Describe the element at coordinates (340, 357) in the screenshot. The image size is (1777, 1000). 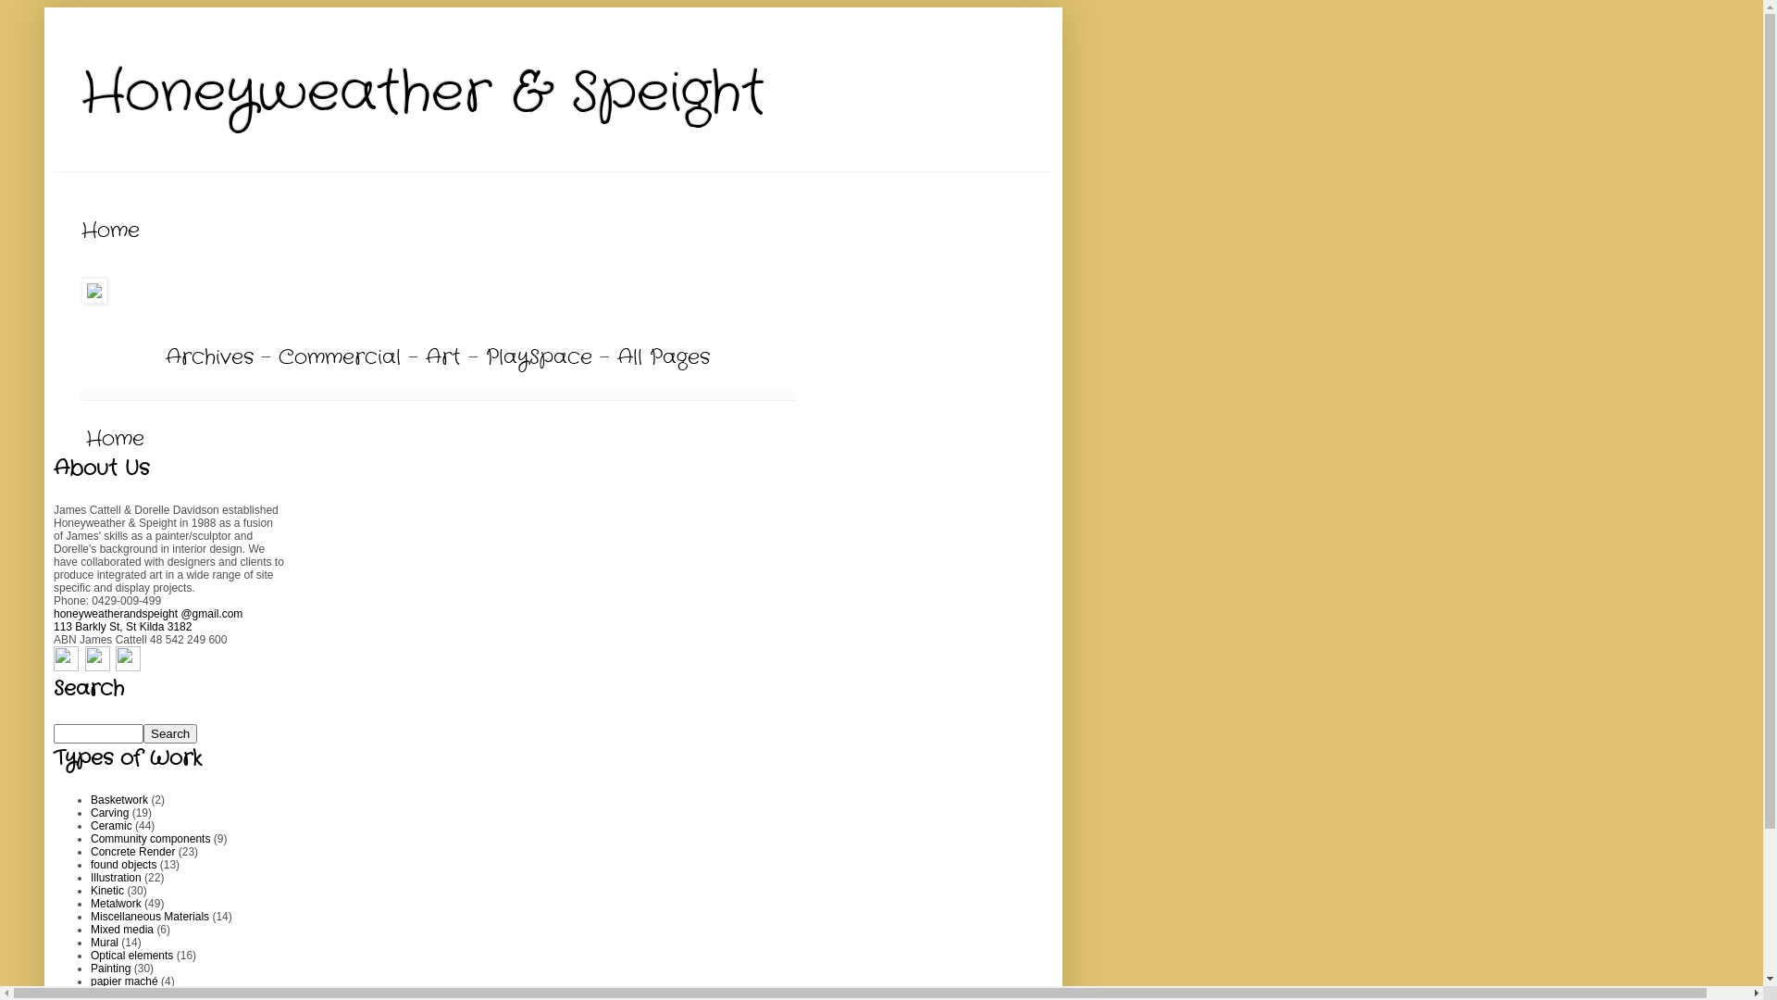
I see `Commercial` at that location.